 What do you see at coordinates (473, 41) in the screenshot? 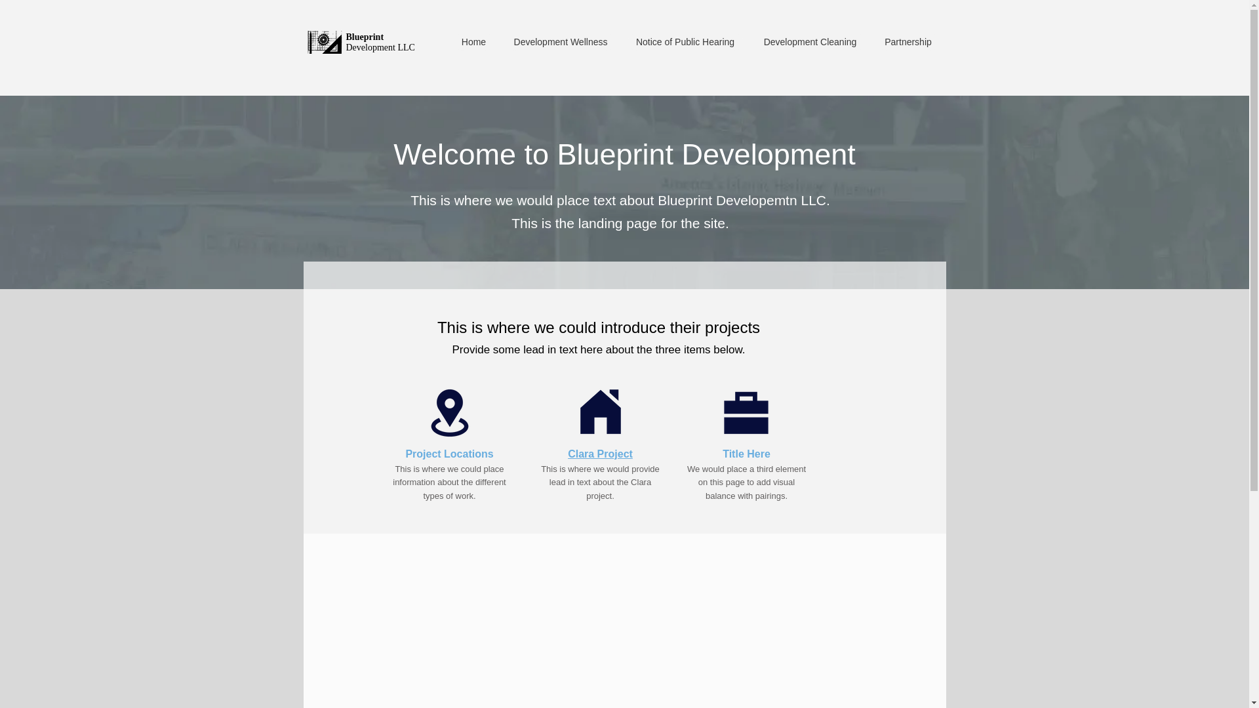
I see `Home` at bounding box center [473, 41].